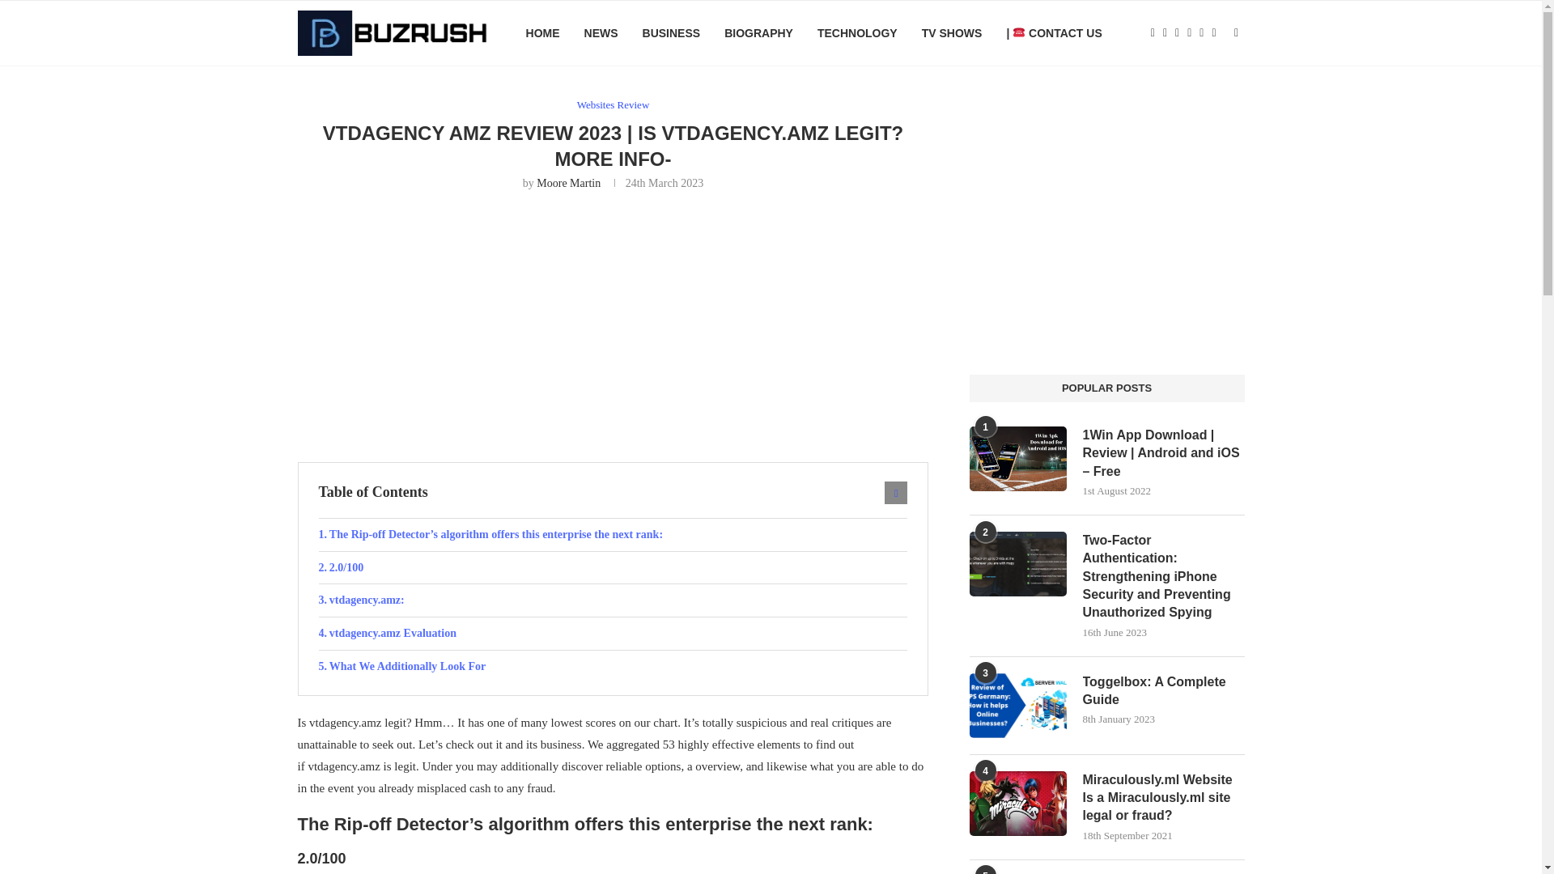 The width and height of the screenshot is (1554, 874). What do you see at coordinates (613, 105) in the screenshot?
I see `Websites Review` at bounding box center [613, 105].